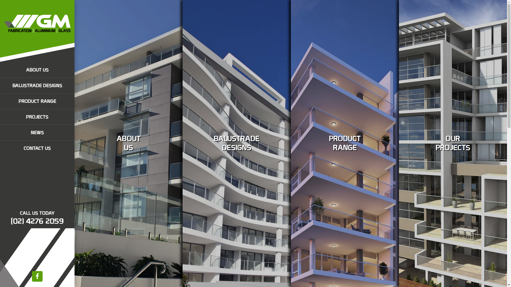  Describe the element at coordinates (453, 143) in the screenshot. I see `OUR
PROJECTS` at that location.